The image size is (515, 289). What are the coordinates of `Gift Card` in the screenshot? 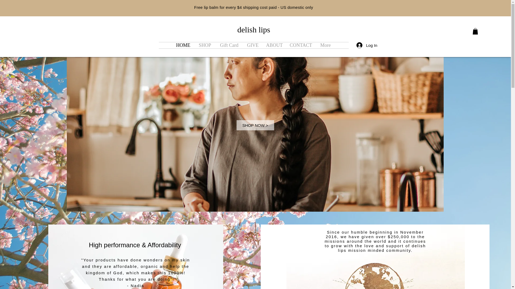 It's located at (229, 45).